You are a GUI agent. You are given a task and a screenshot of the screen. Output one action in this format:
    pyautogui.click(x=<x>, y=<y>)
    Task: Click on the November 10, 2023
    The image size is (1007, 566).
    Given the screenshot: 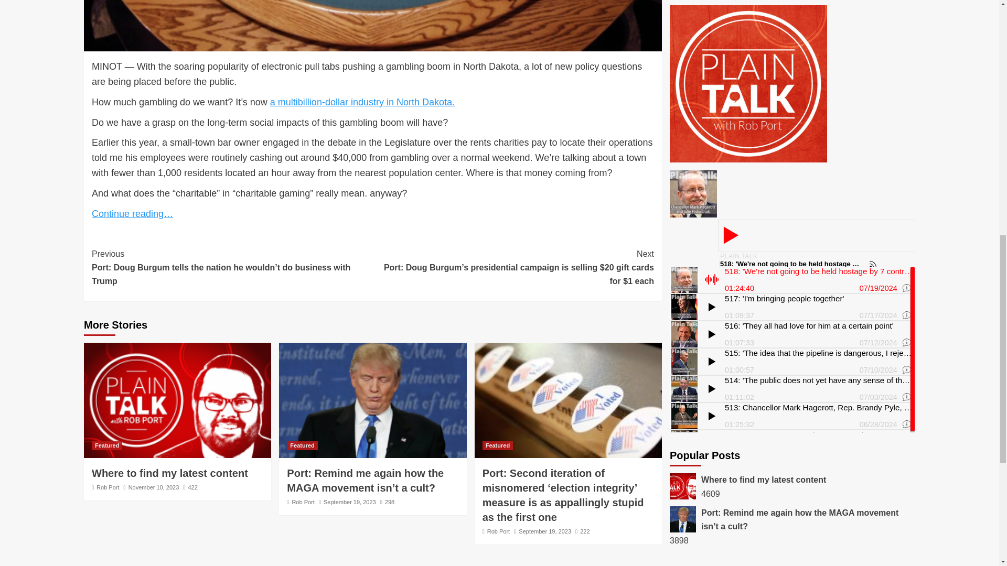 What is the action you would take?
    pyautogui.click(x=154, y=487)
    